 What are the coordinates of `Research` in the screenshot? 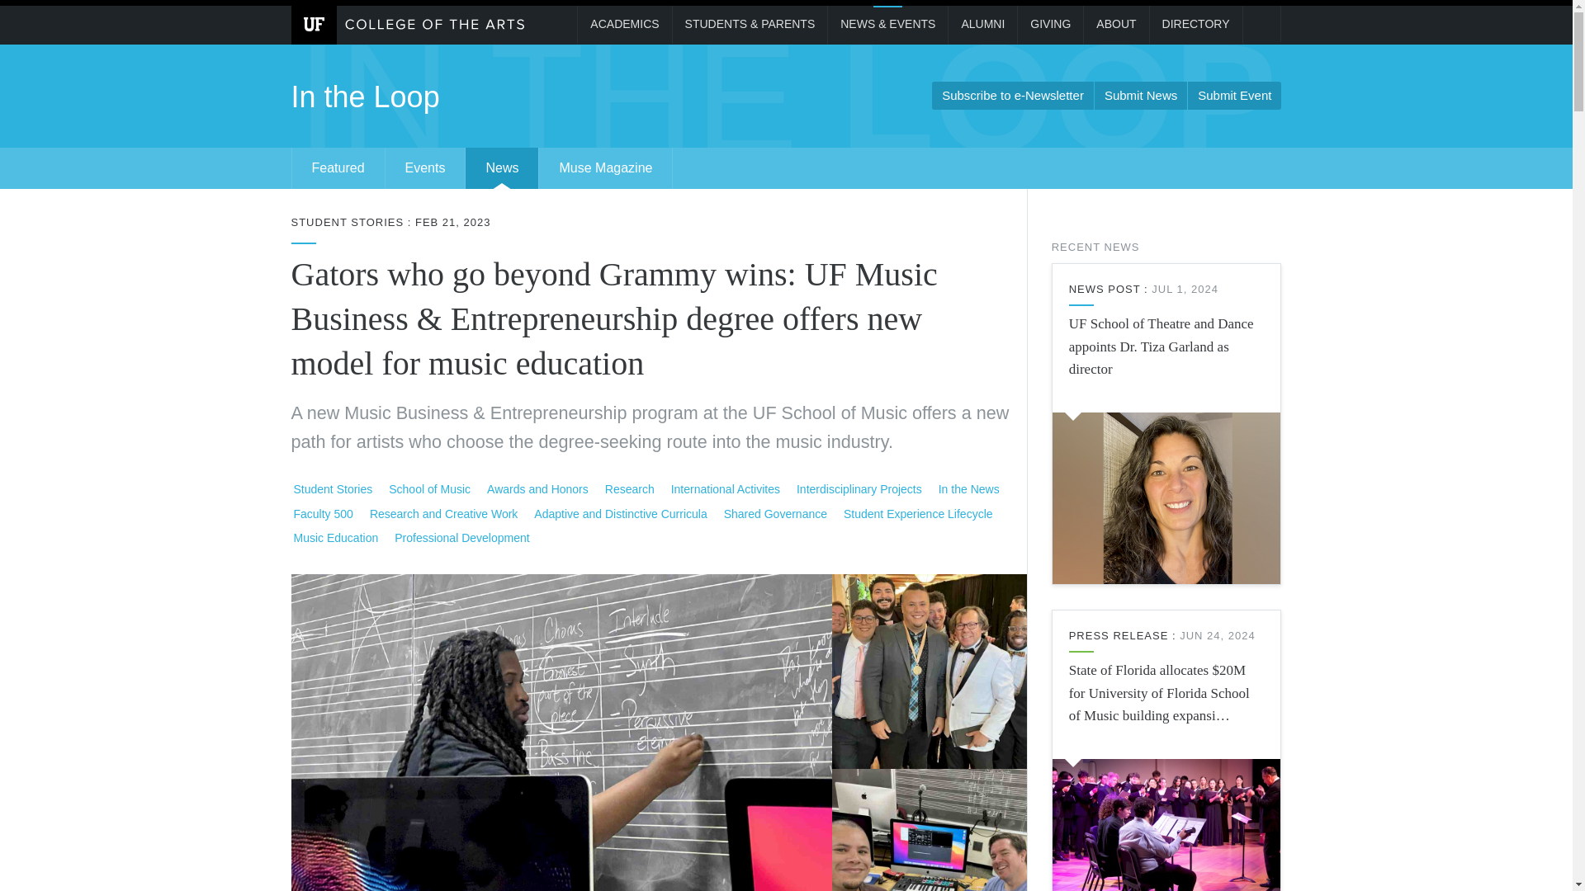 It's located at (631, 488).